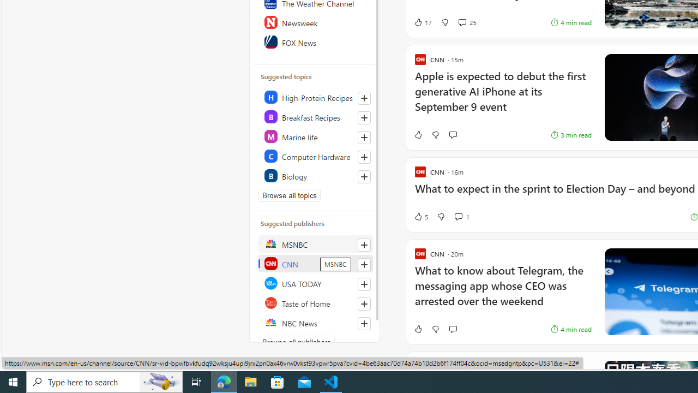 Image resolution: width=698 pixels, height=393 pixels. Describe the element at coordinates (364, 323) in the screenshot. I see `Follow this source` at that location.